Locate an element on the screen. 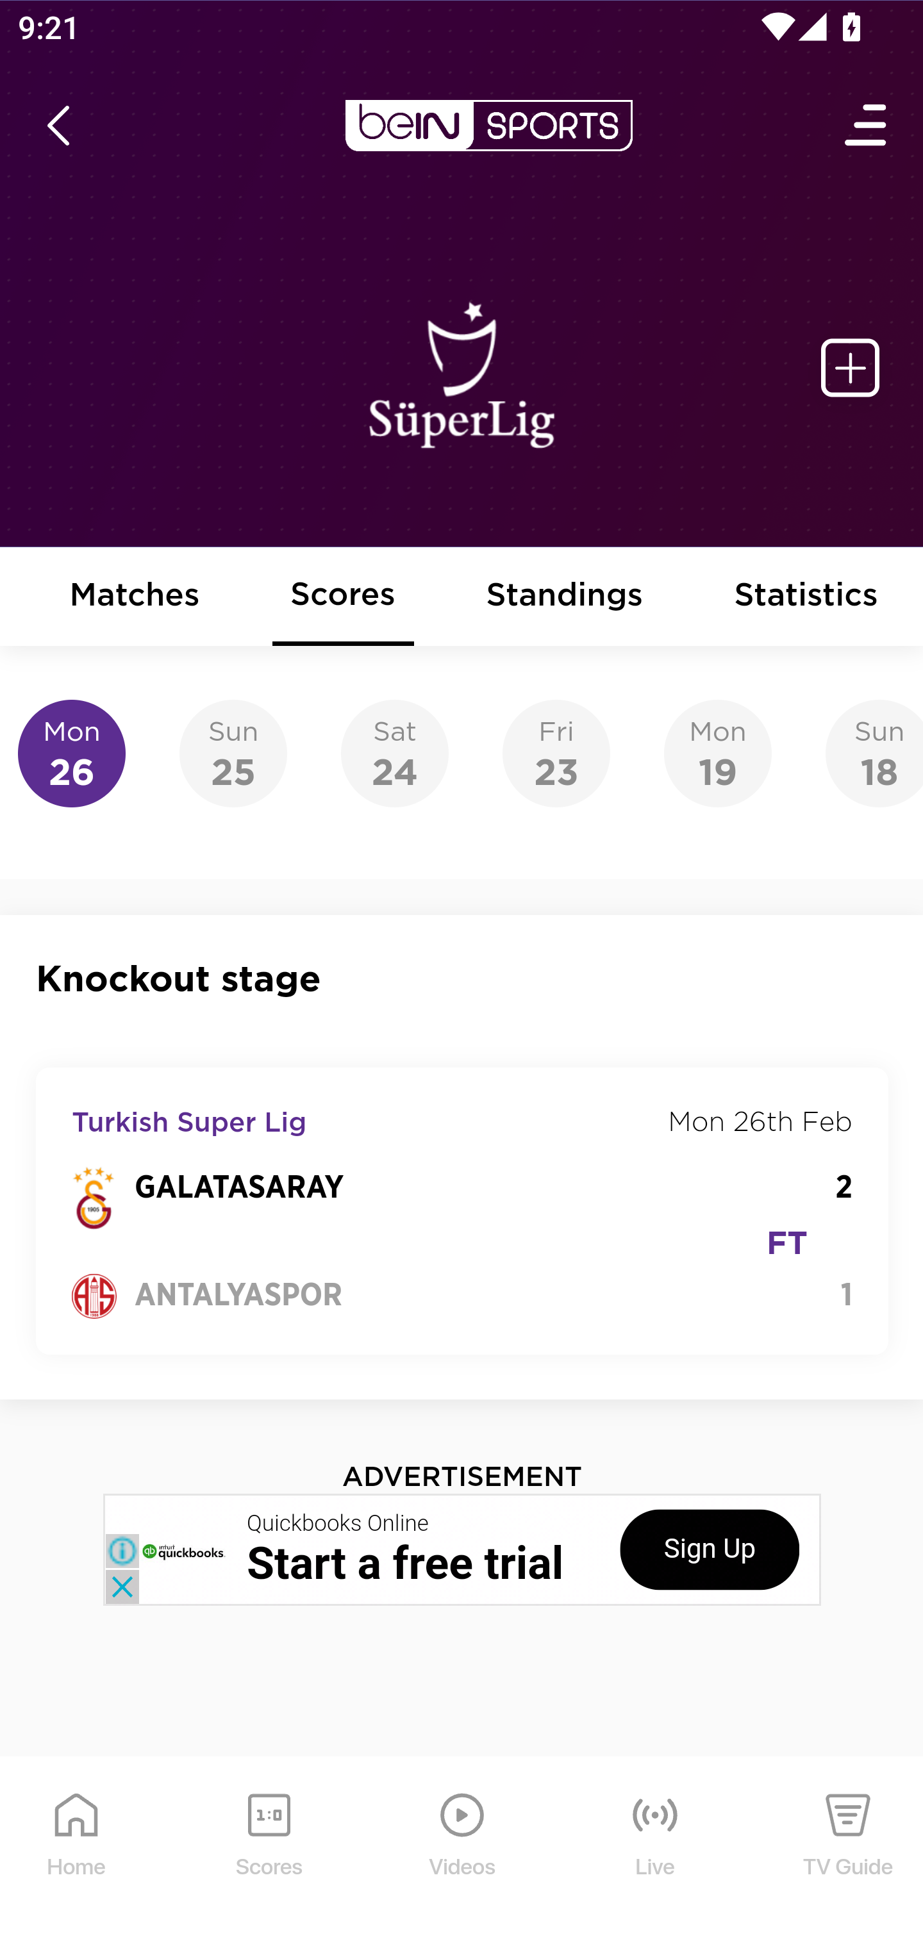 Image resolution: width=923 pixels, height=1948 pixels. Mon19 is located at coordinates (718, 754).